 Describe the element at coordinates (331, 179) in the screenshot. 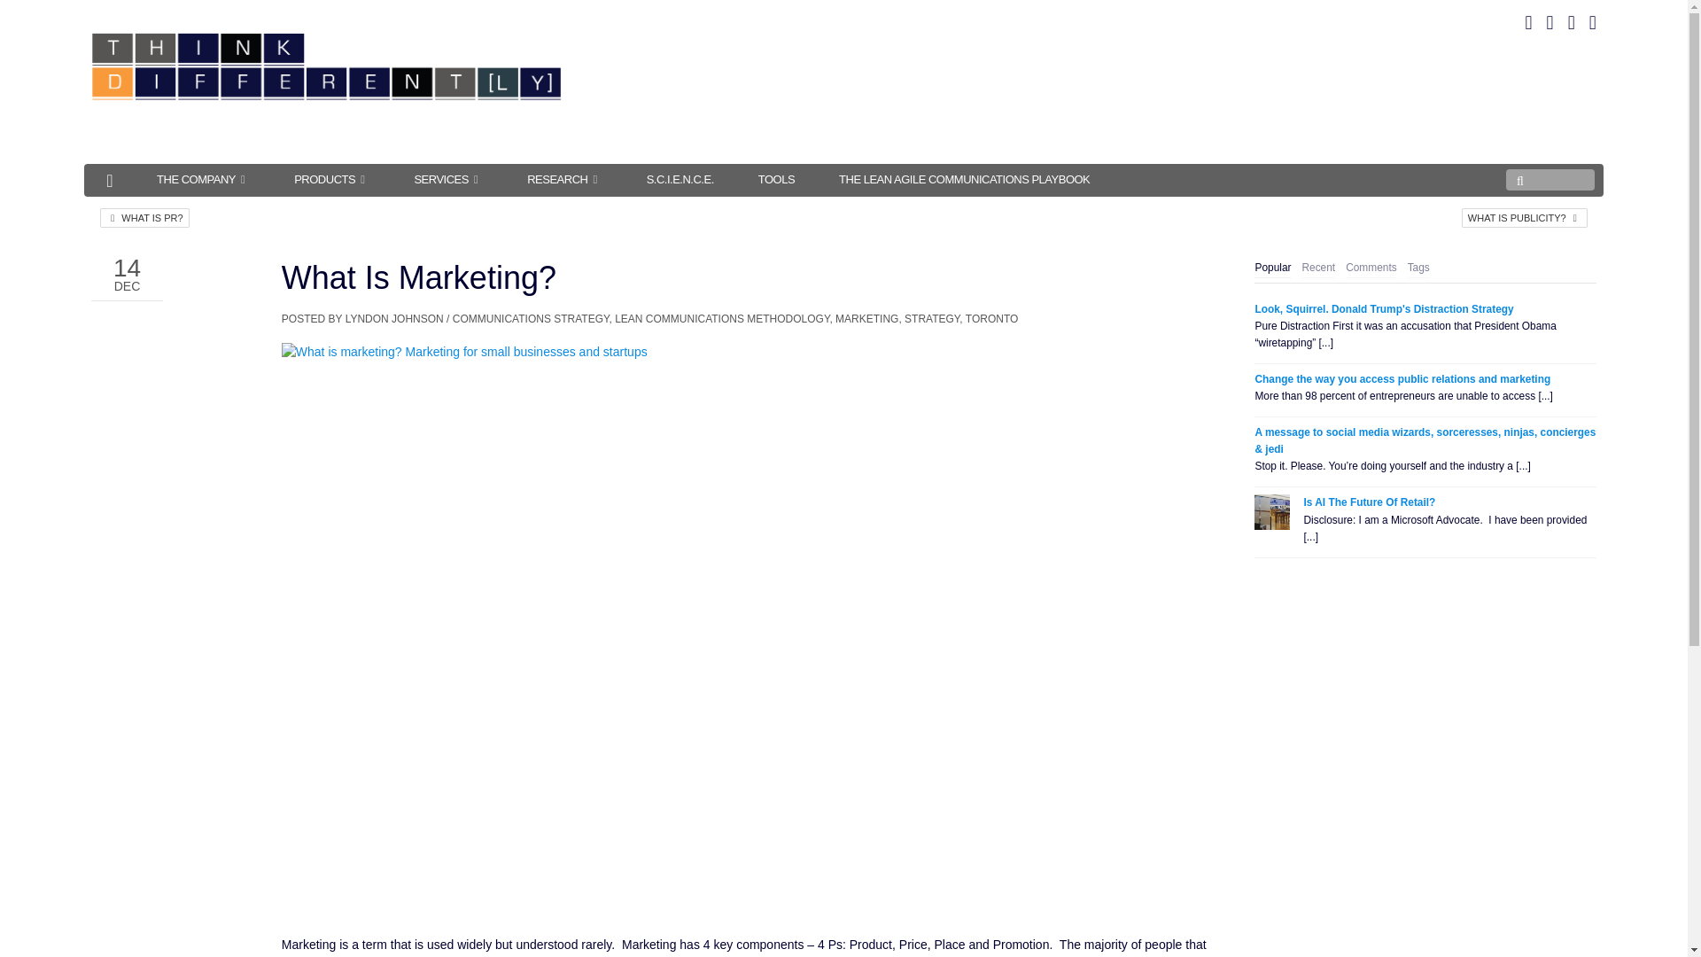

I see `PRODUCTS` at that location.